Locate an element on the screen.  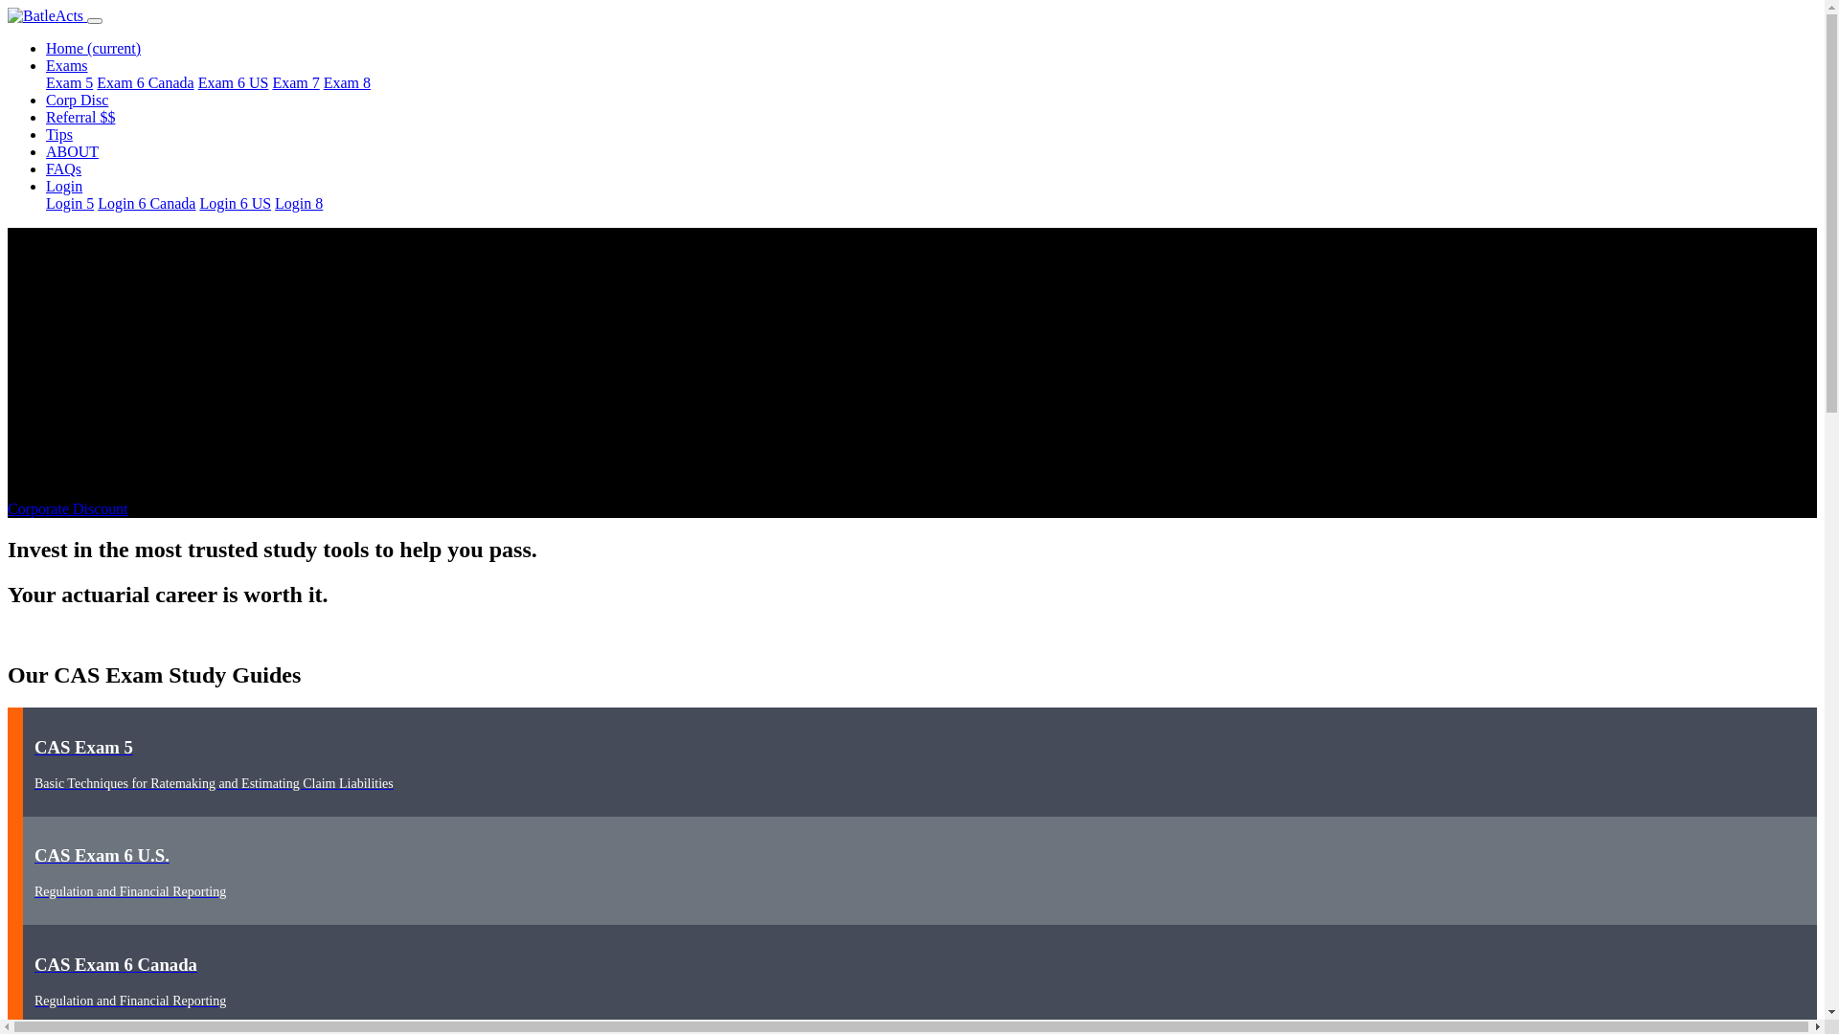
FAQs is located at coordinates (63, 169).